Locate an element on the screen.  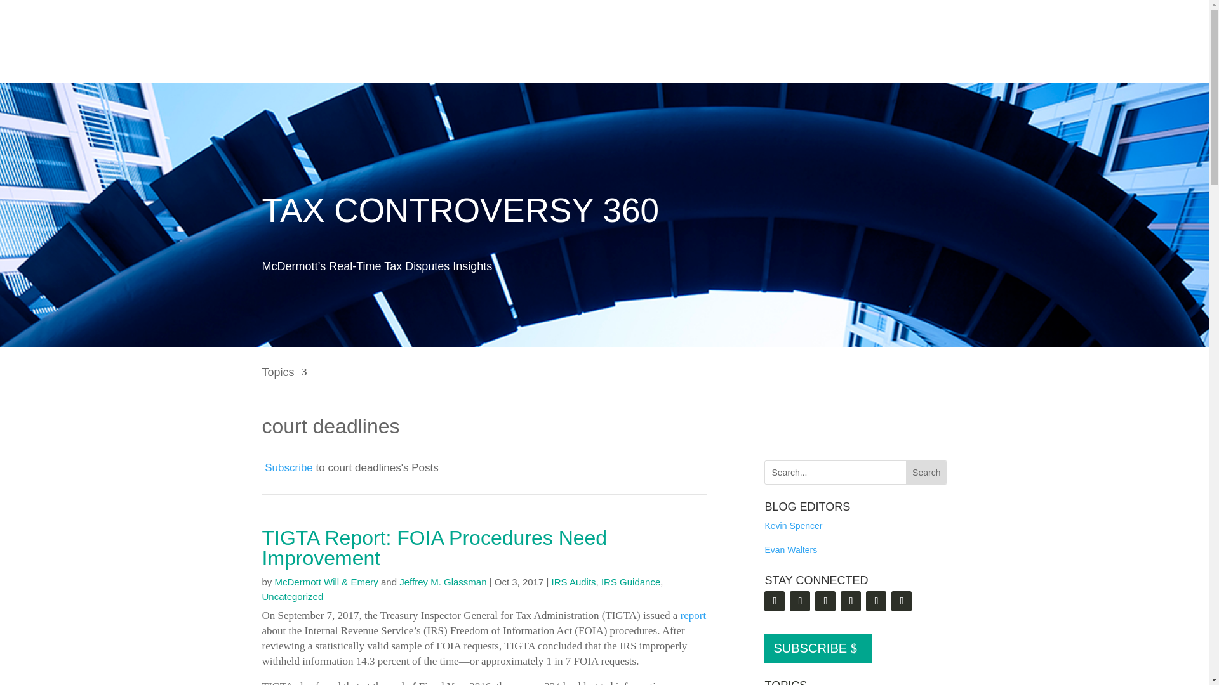
Jeffrey M. Glassman is located at coordinates (443, 582).